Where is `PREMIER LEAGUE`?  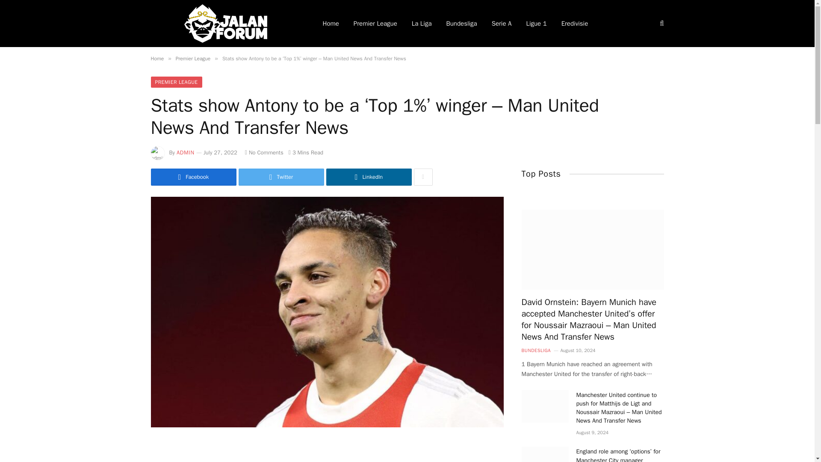 PREMIER LEAGUE is located at coordinates (176, 82).